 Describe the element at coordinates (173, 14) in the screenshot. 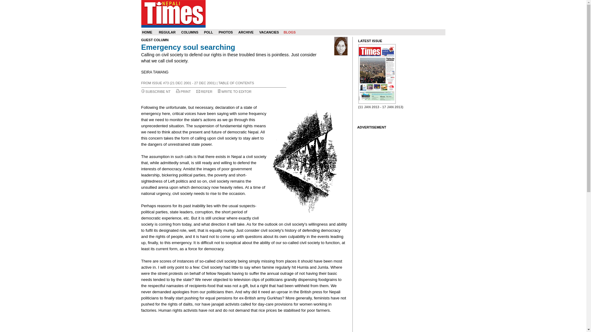

I see `Nepali Times` at that location.